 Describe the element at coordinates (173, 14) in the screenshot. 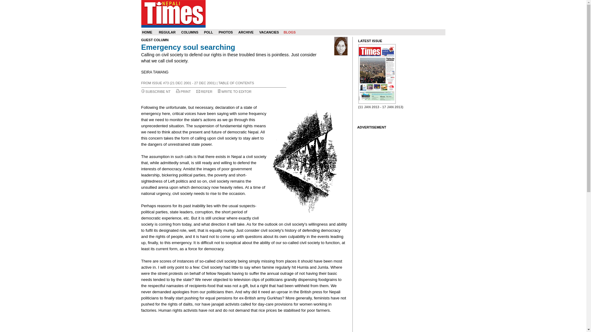

I see `Nepali Times` at that location.